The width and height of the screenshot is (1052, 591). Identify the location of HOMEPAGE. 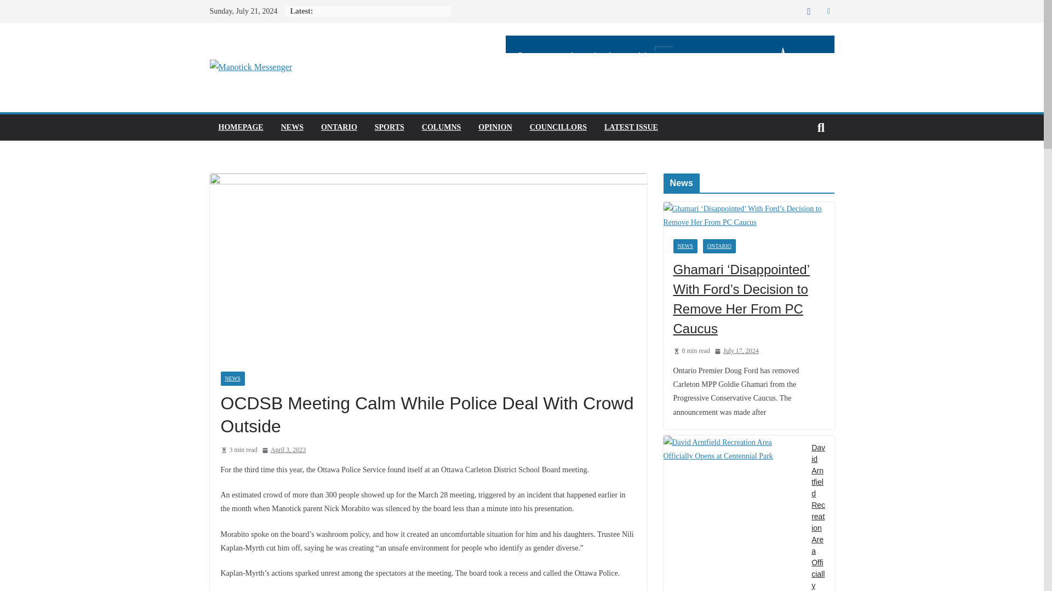
(240, 128).